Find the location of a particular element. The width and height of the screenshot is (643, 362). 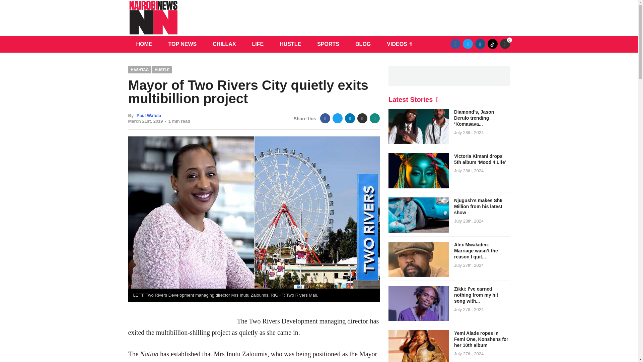

SPORTS is located at coordinates (328, 44).